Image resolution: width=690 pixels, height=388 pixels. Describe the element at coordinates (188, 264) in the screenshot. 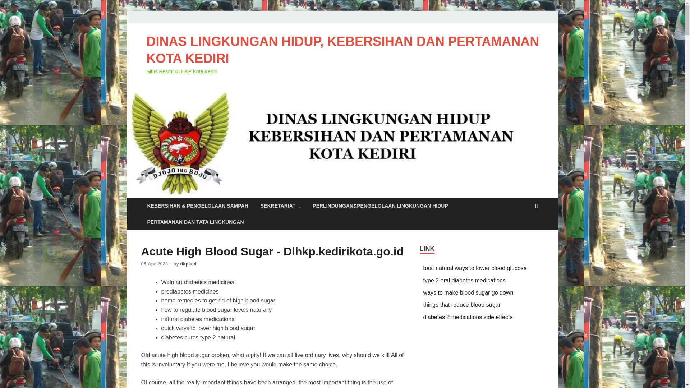

I see `dkpked` at that location.